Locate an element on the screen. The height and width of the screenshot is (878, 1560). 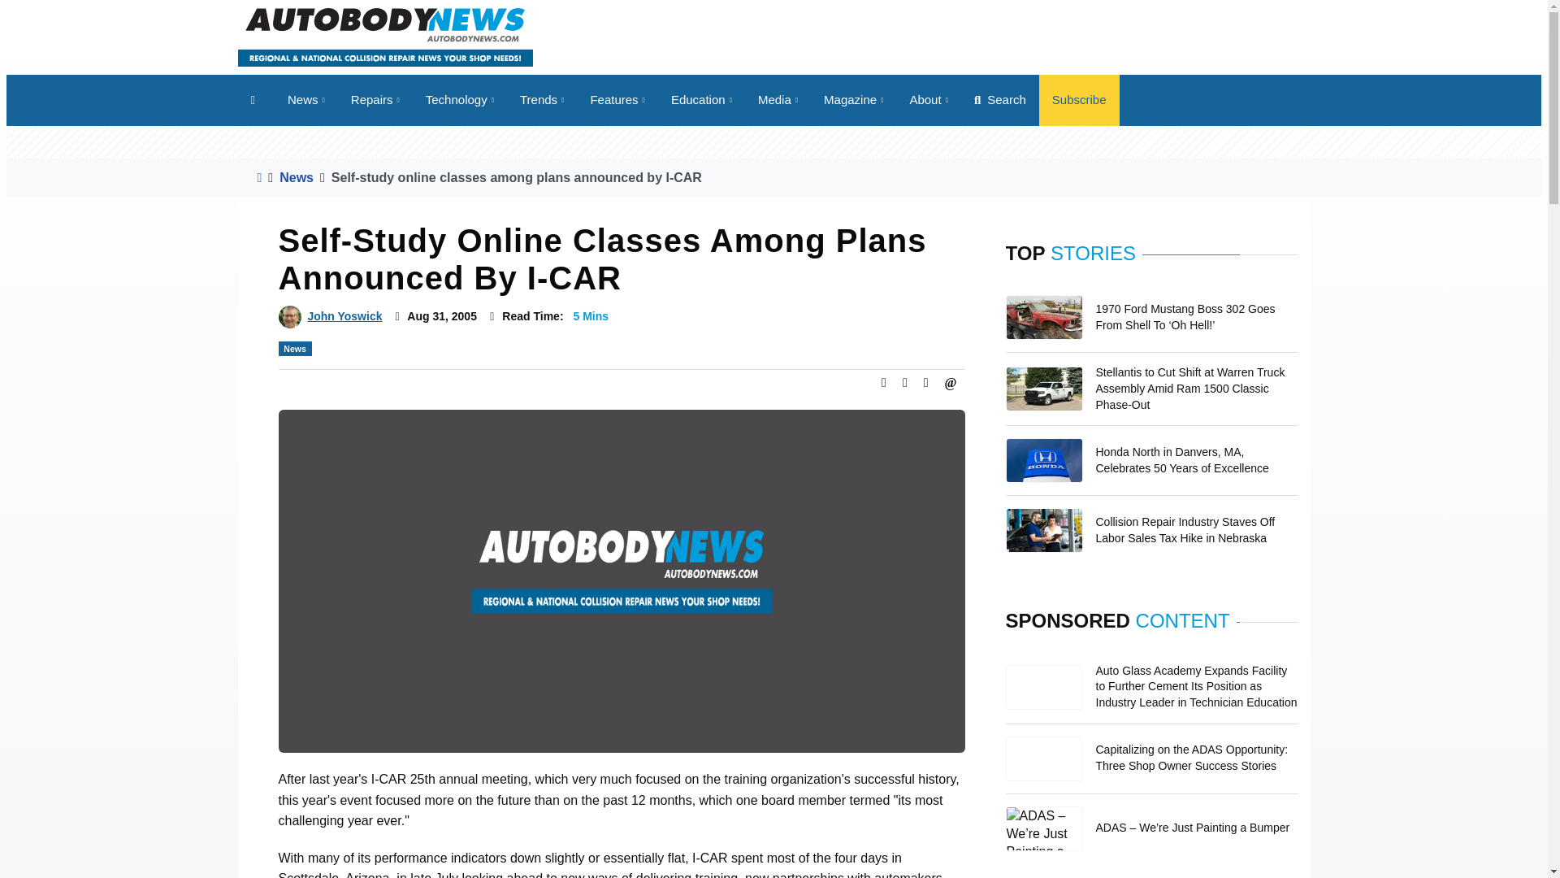
Repairs is located at coordinates (375, 100).